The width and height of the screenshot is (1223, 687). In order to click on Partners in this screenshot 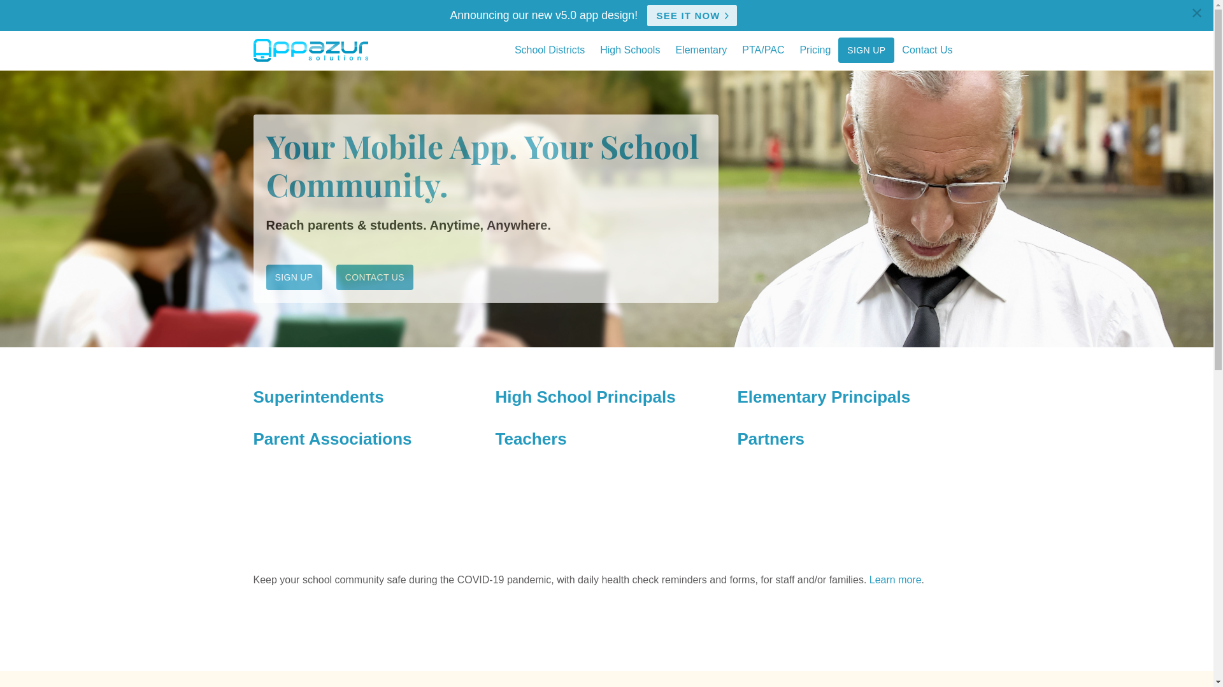, I will do `click(771, 439)`.